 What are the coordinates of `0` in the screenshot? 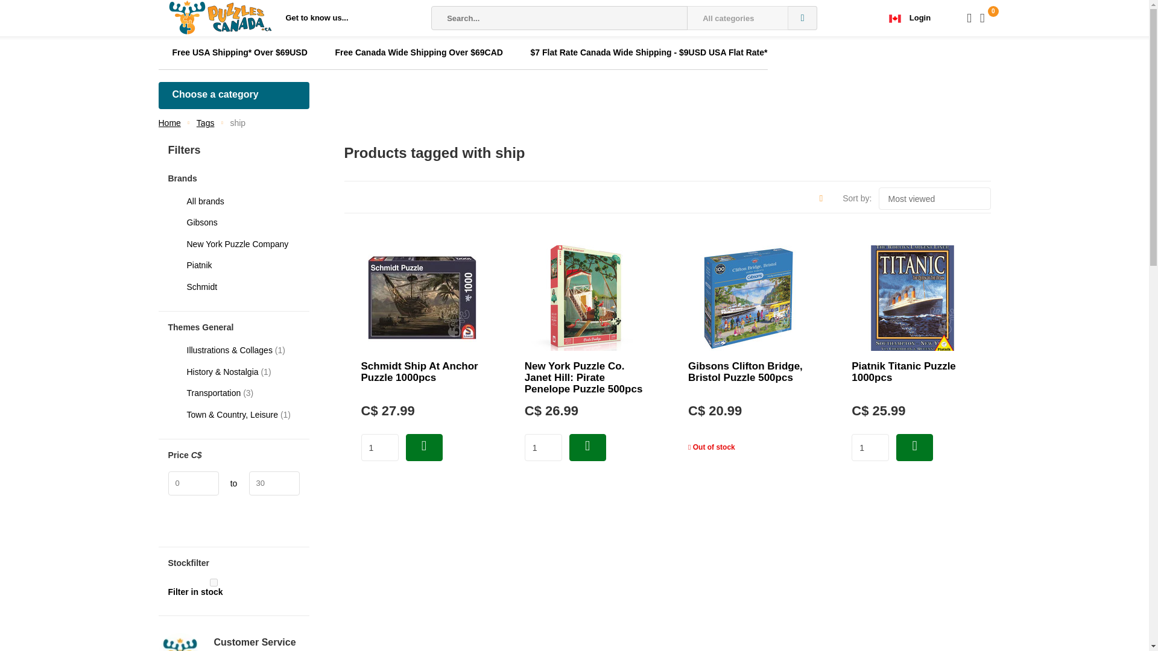 It's located at (193, 483).